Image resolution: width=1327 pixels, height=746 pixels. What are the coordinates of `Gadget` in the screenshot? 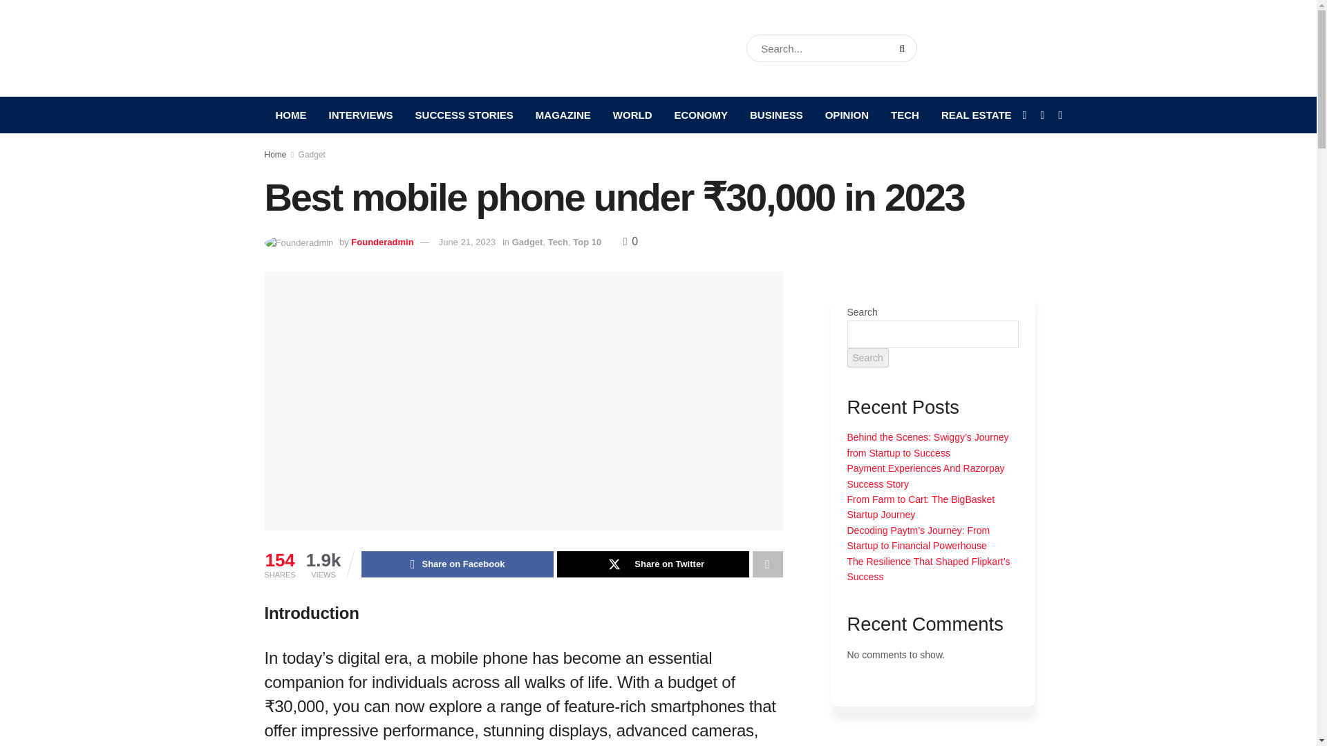 It's located at (312, 155).